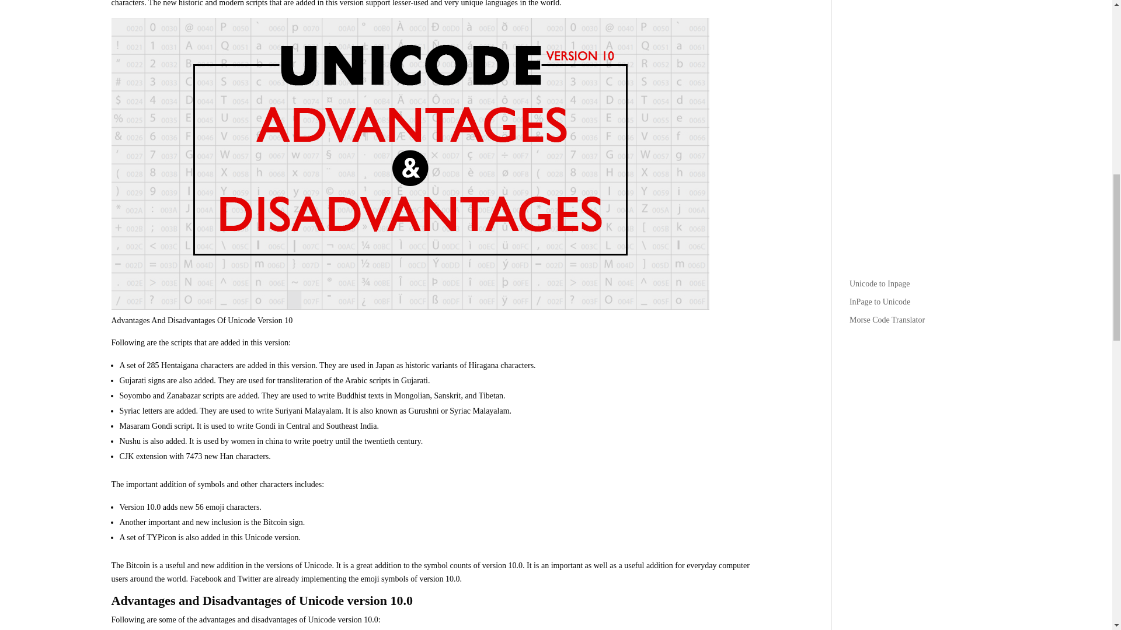 The image size is (1121, 630). I want to click on Unicode to Inpage, so click(879, 283).